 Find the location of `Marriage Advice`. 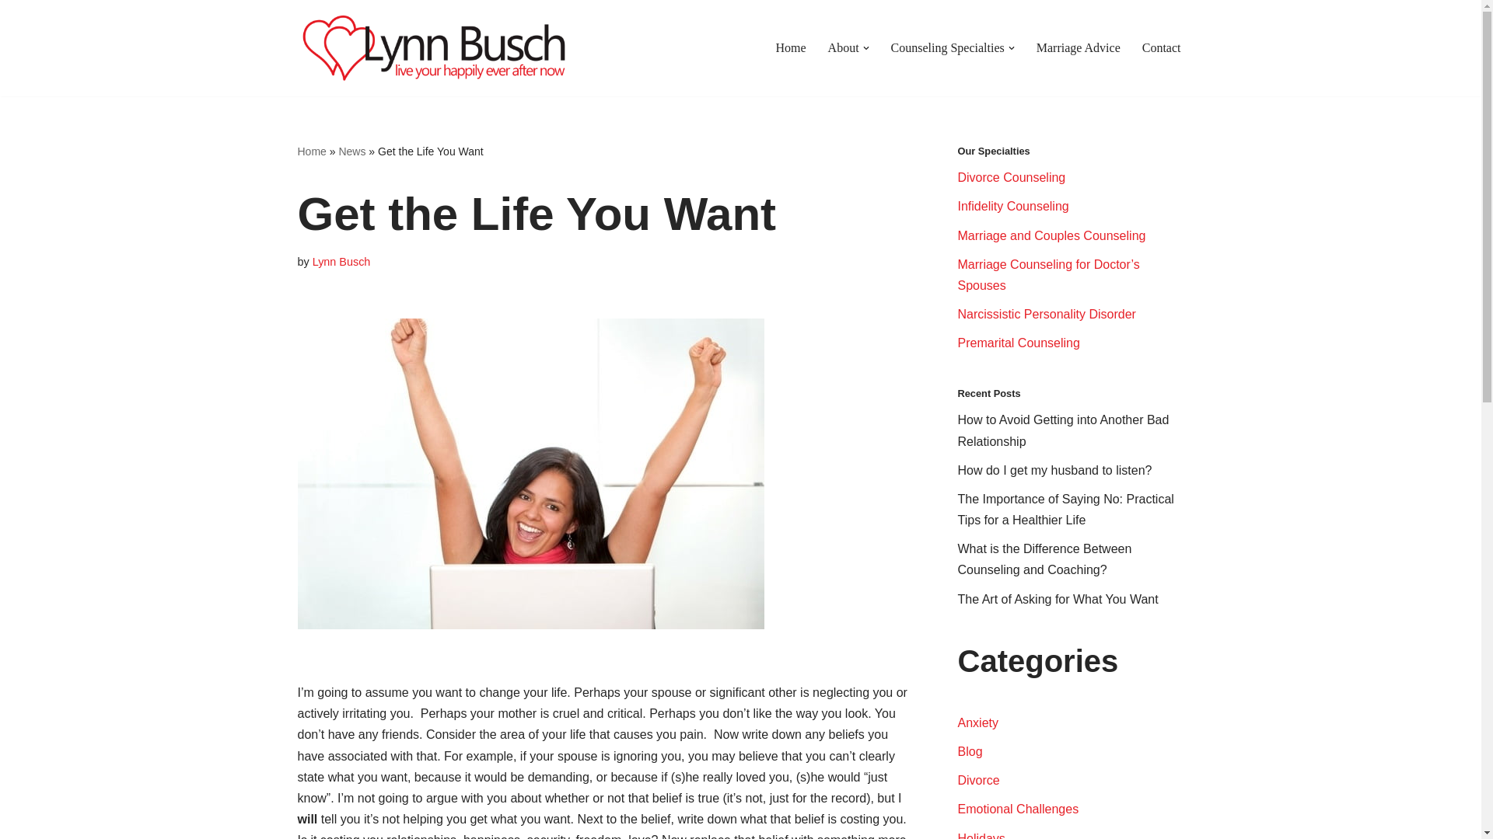

Marriage Advice is located at coordinates (1078, 47).